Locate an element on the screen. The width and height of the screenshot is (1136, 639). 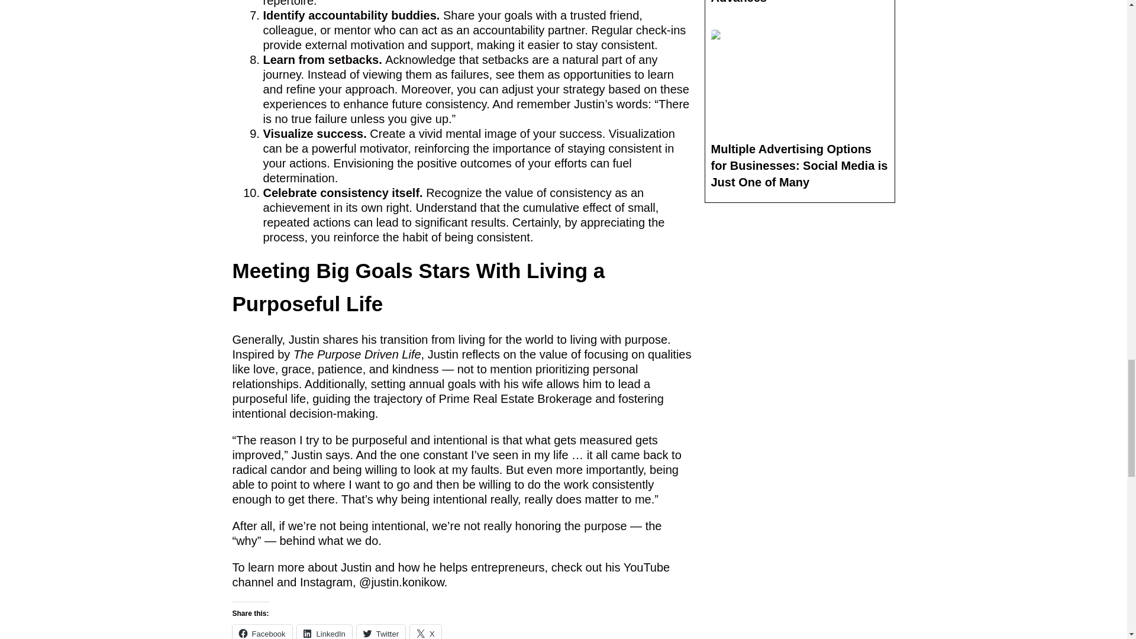
Twitter is located at coordinates (381, 632).